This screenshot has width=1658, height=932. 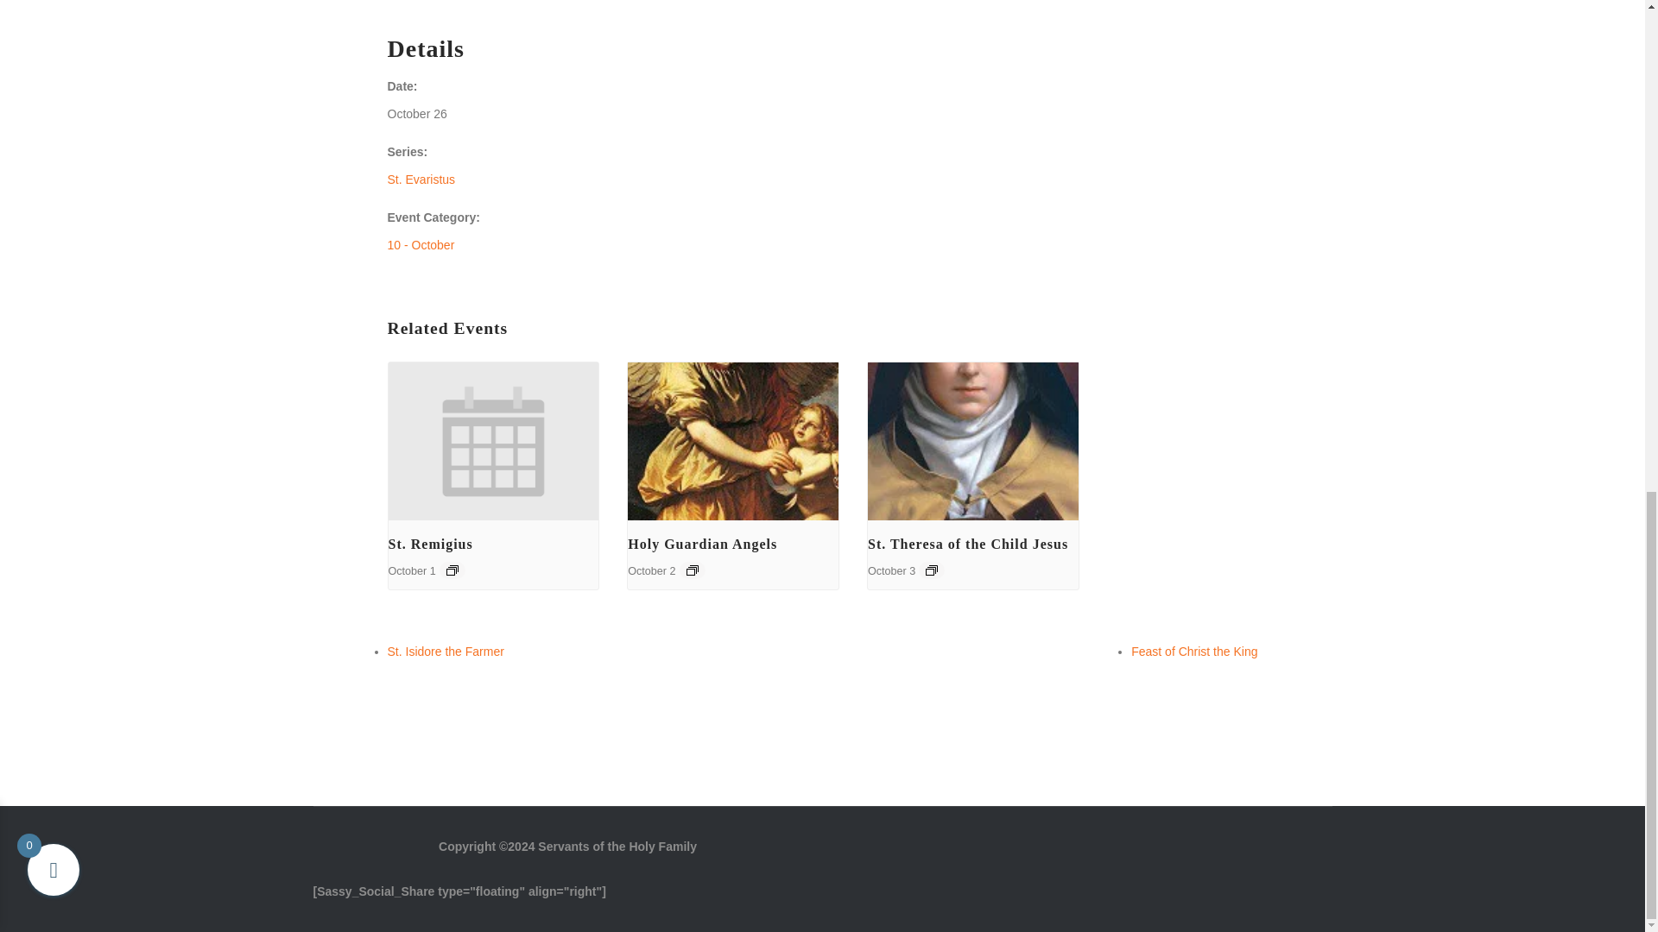 I want to click on Event Series, so click(x=692, y=570).